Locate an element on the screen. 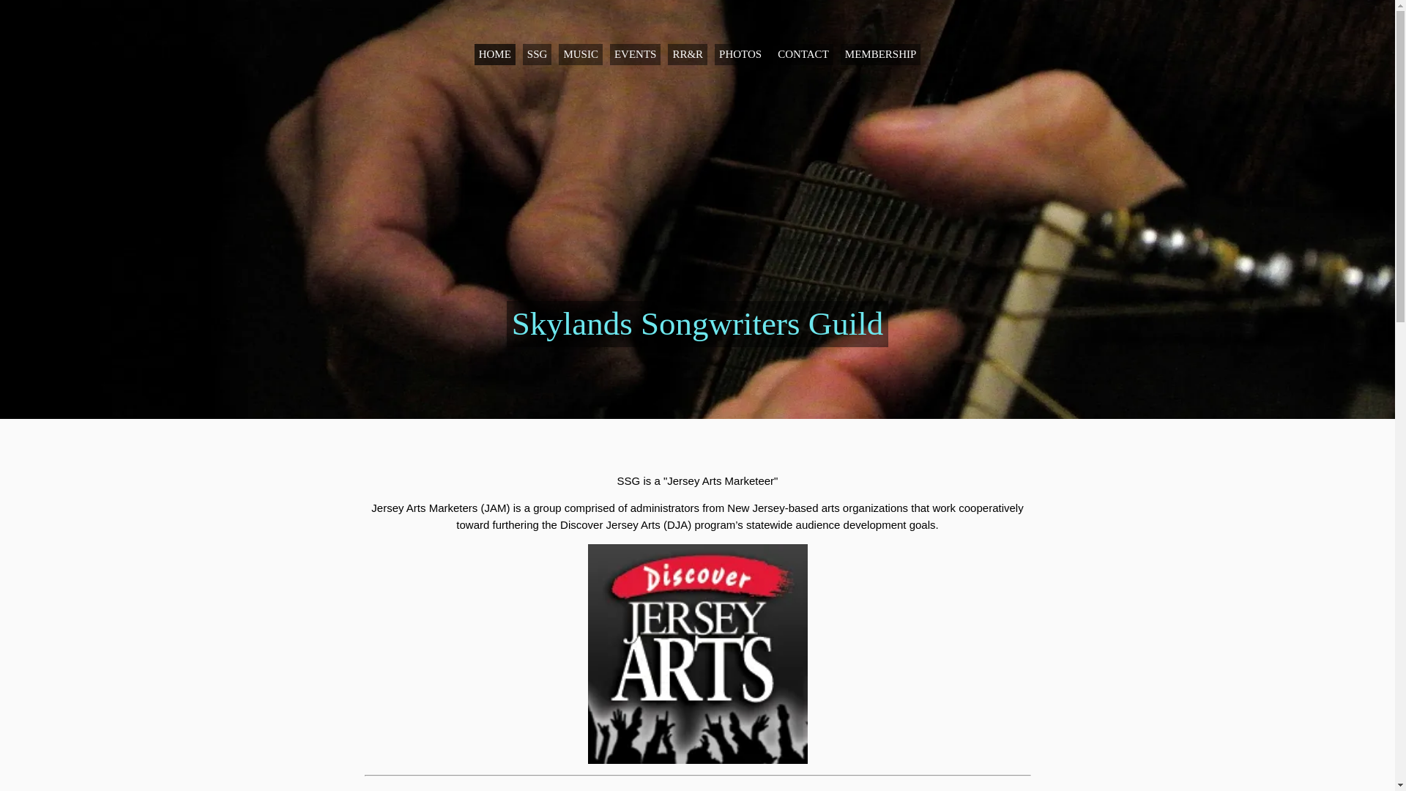 Image resolution: width=1406 pixels, height=791 pixels. Skylands Songwriters Guild is located at coordinates (697, 328).